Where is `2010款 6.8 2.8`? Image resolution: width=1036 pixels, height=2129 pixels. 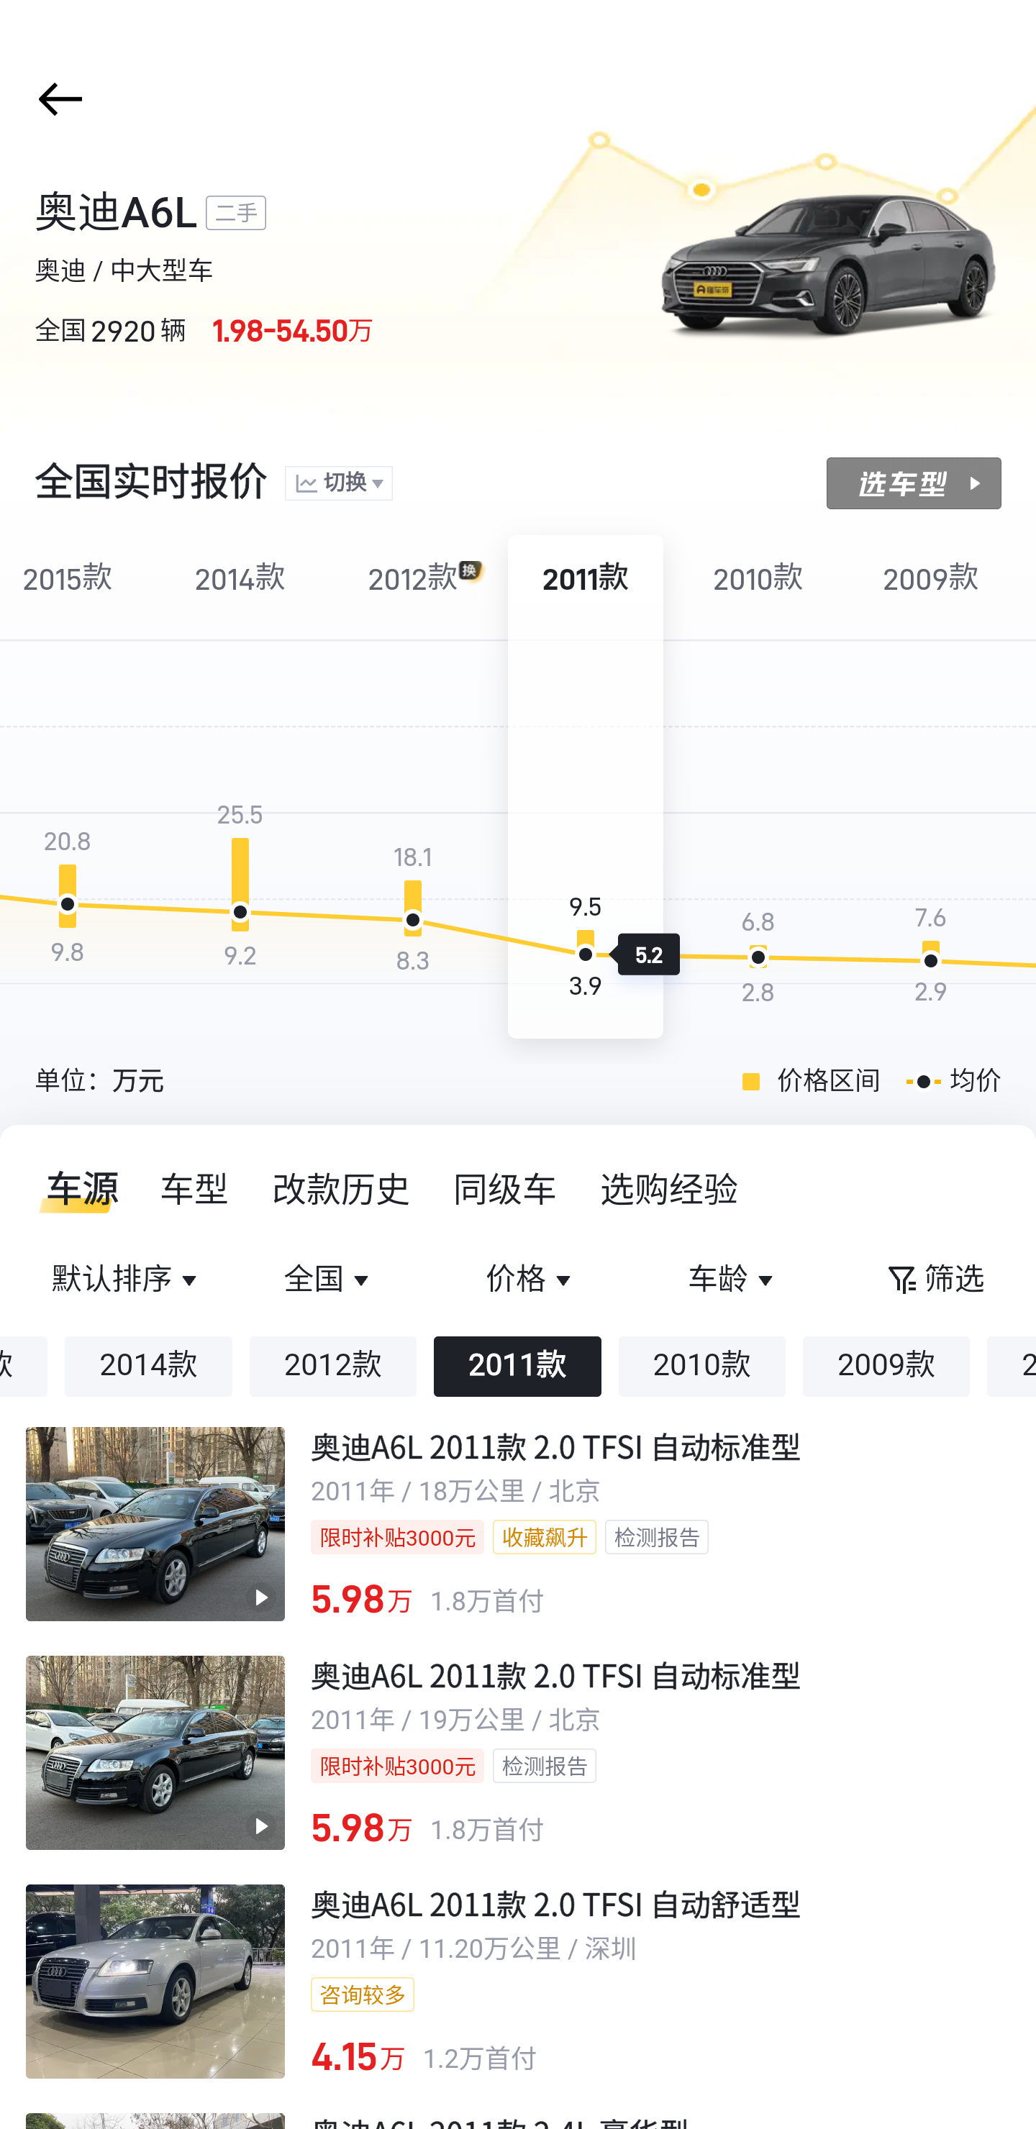 2010款 6.8 2.8 is located at coordinates (758, 787).